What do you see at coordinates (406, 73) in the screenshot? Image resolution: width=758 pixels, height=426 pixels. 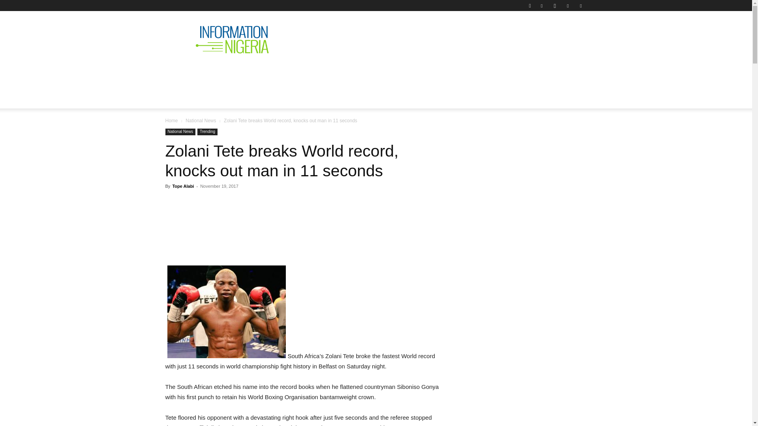 I see `BBC PIDGIN` at bounding box center [406, 73].